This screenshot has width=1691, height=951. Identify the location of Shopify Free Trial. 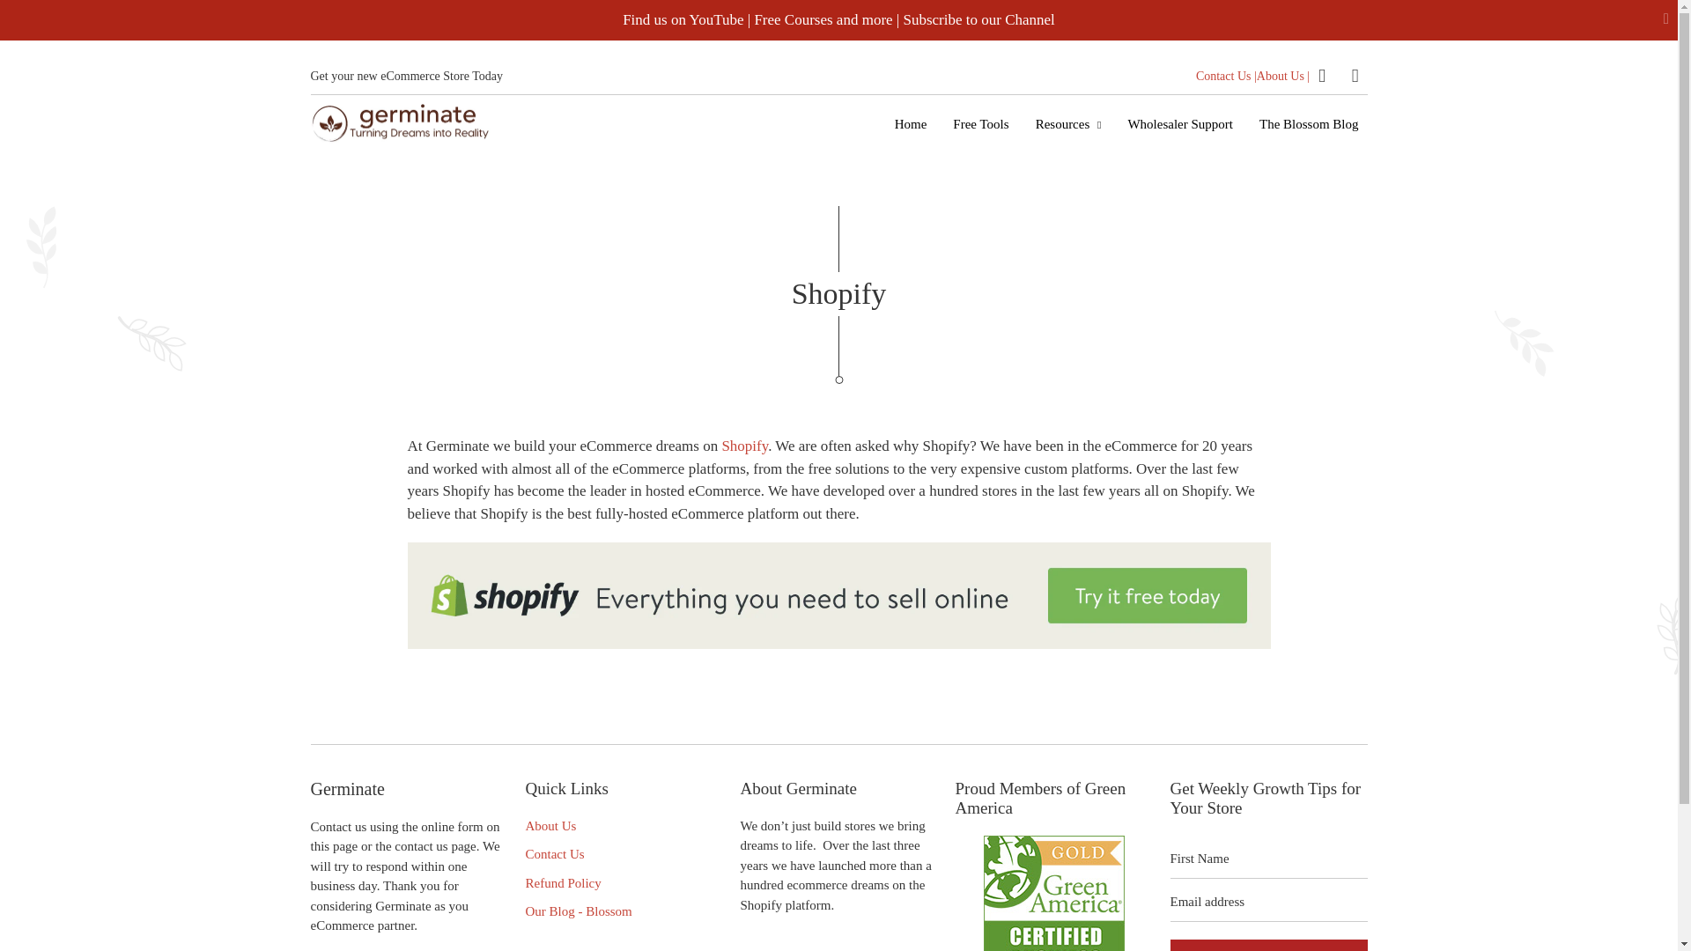
(838, 644).